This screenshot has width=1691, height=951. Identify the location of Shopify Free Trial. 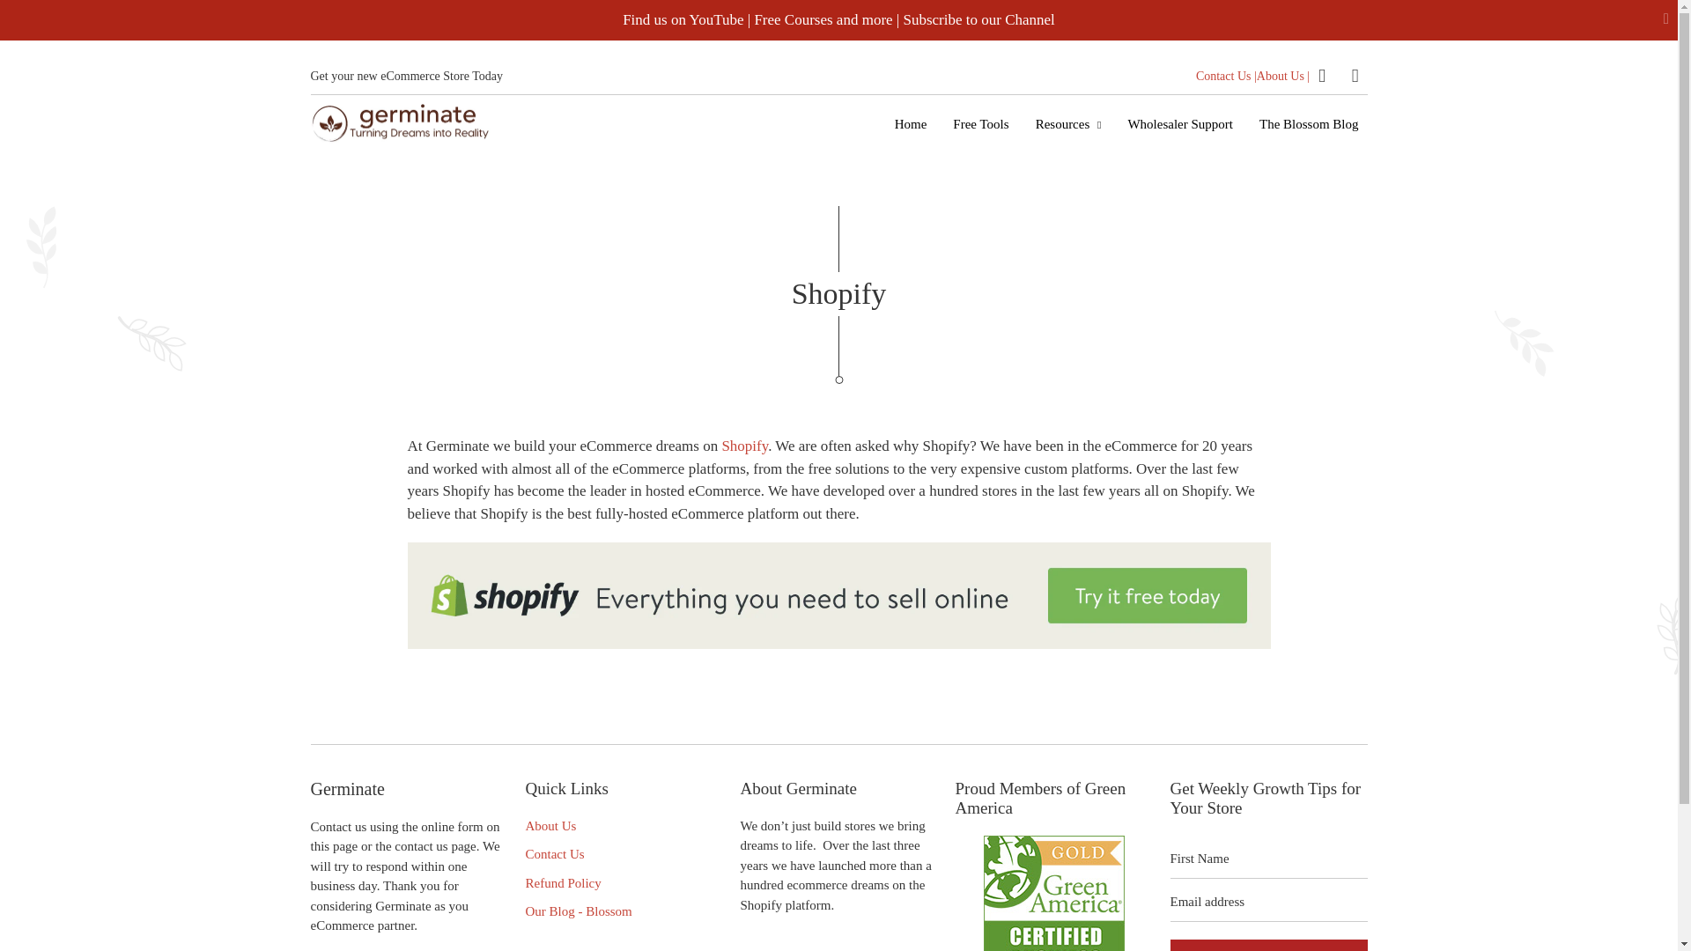
(838, 644).